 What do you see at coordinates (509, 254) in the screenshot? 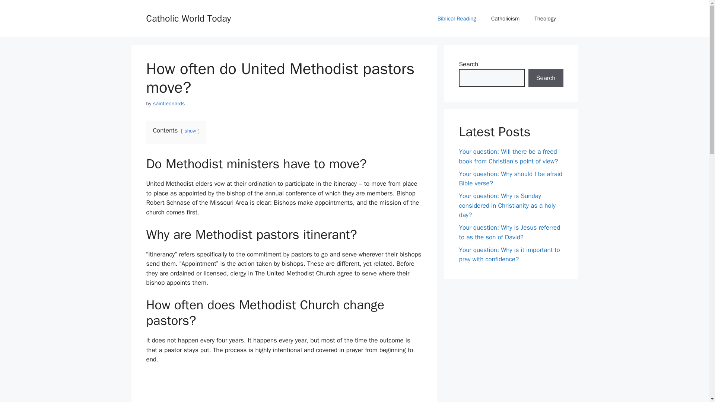
I see `Your question: Why is it important to pray with confidence?` at bounding box center [509, 254].